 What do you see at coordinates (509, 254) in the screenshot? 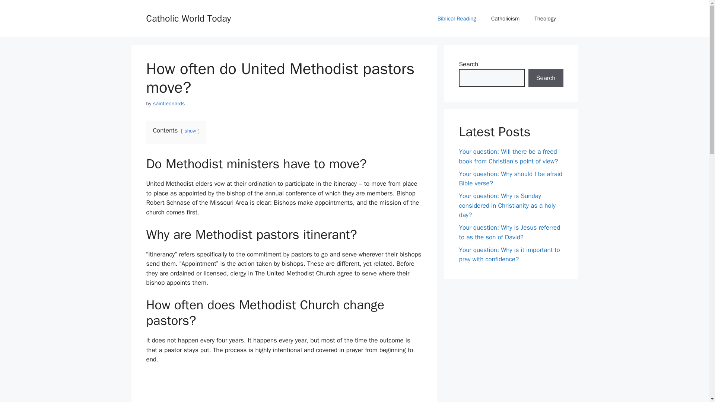
I see `Your question: Why is it important to pray with confidence?` at bounding box center [509, 254].